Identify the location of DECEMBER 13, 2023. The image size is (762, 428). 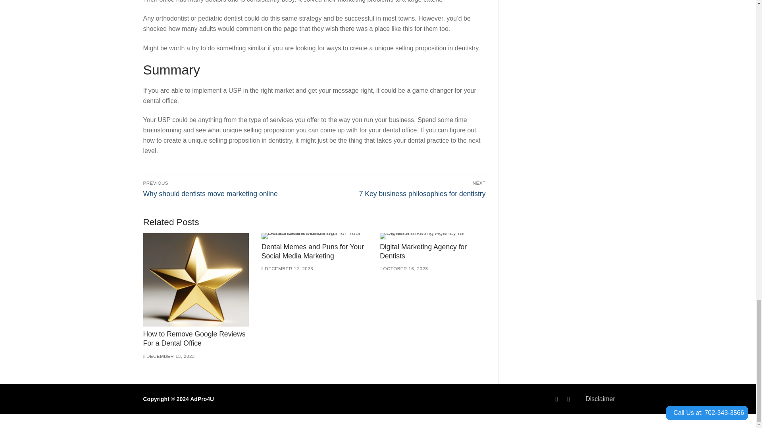
(168, 356).